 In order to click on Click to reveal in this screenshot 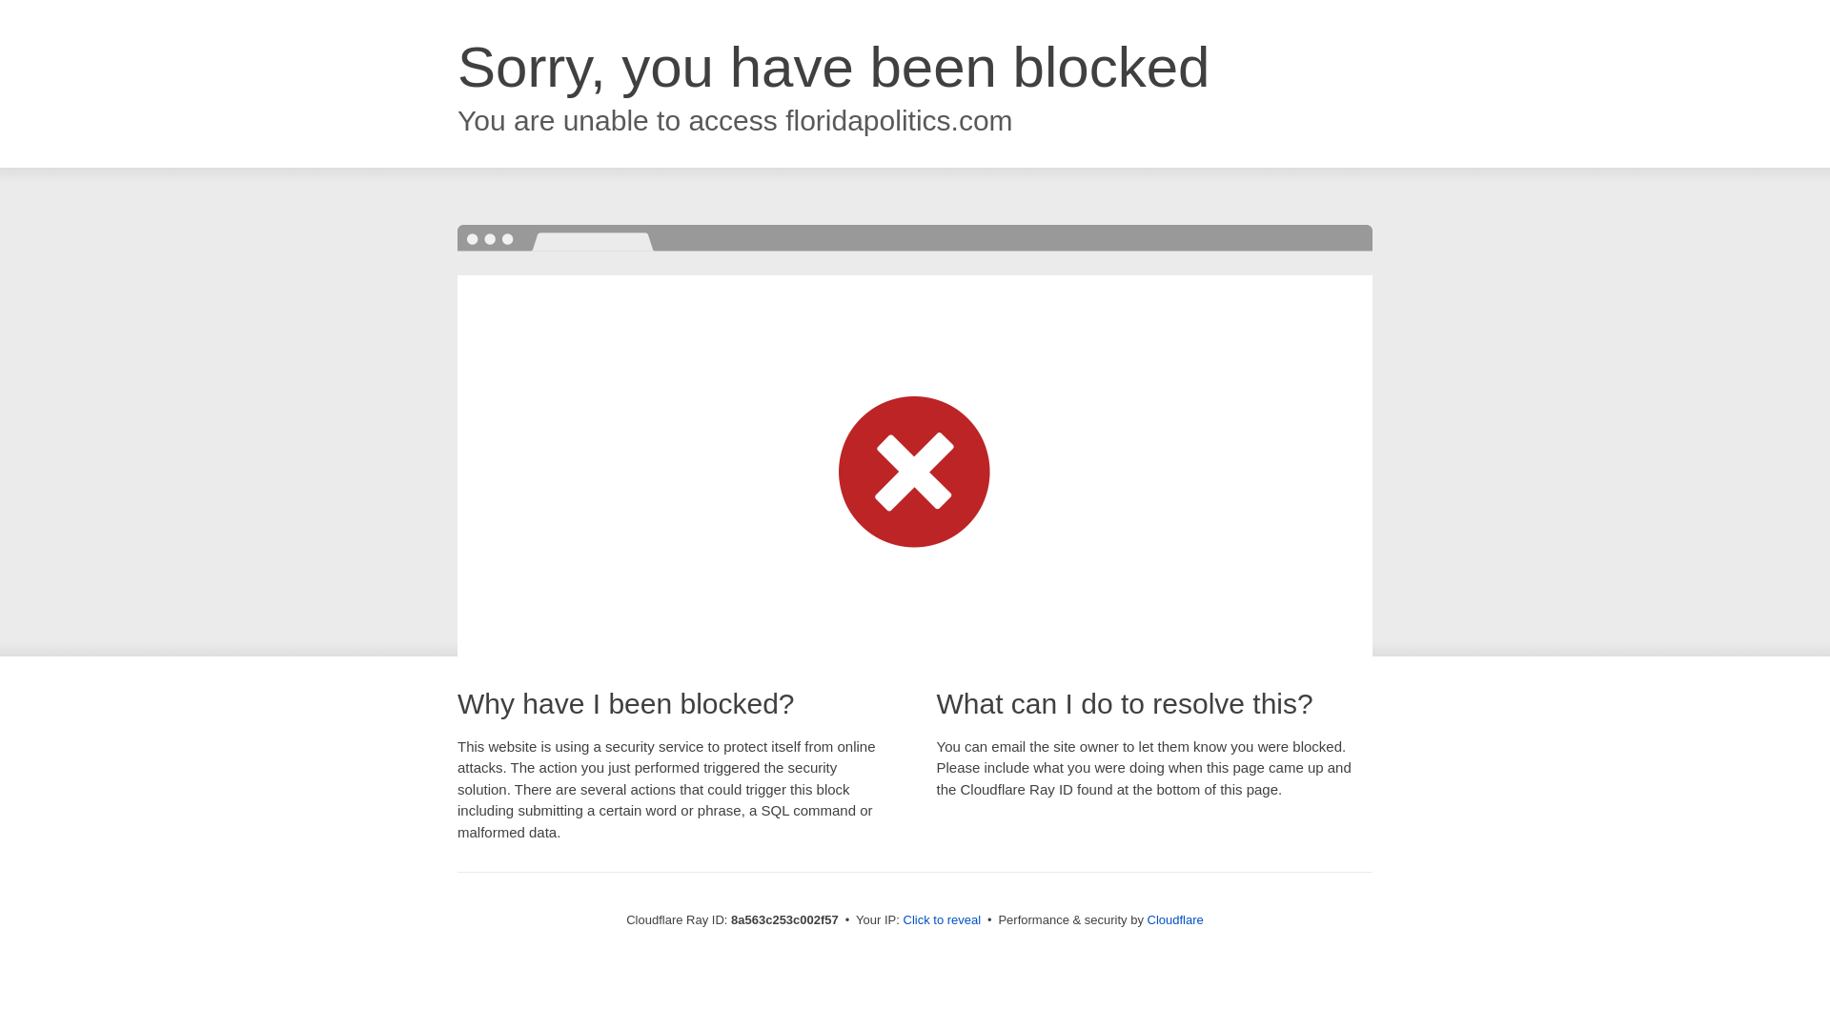, I will do `click(942, 920)`.